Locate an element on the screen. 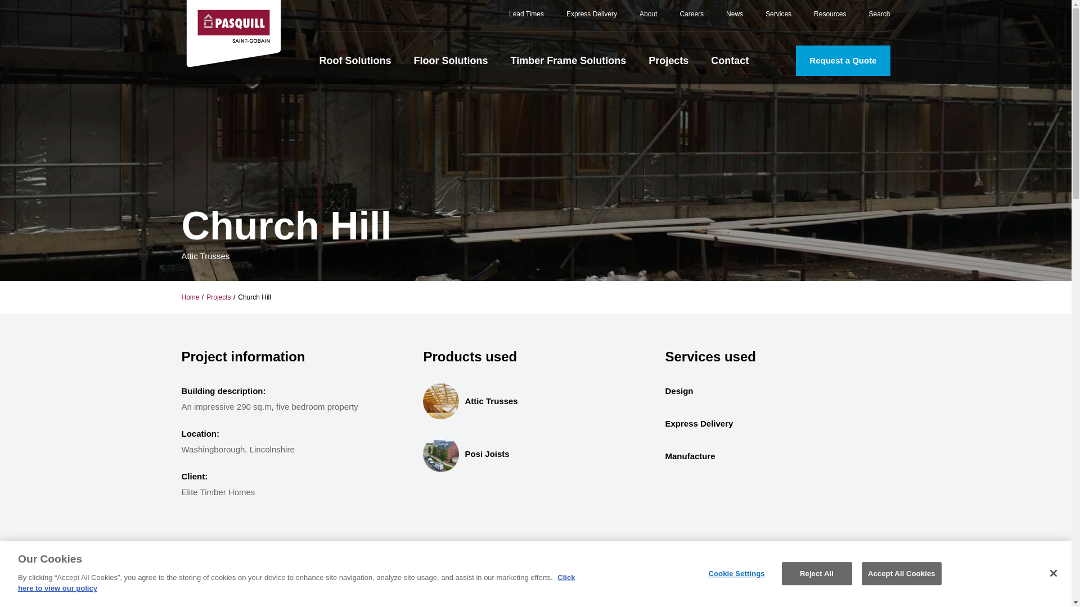 The height and width of the screenshot is (607, 1080). Search is located at coordinates (879, 19).